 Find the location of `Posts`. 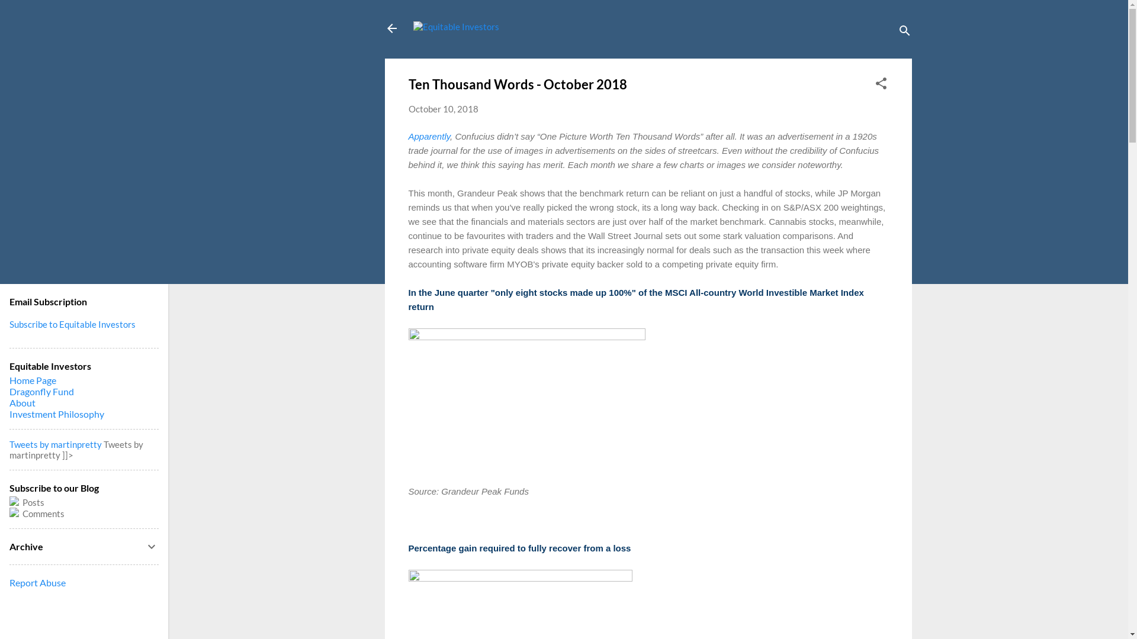

Posts is located at coordinates (84, 502).